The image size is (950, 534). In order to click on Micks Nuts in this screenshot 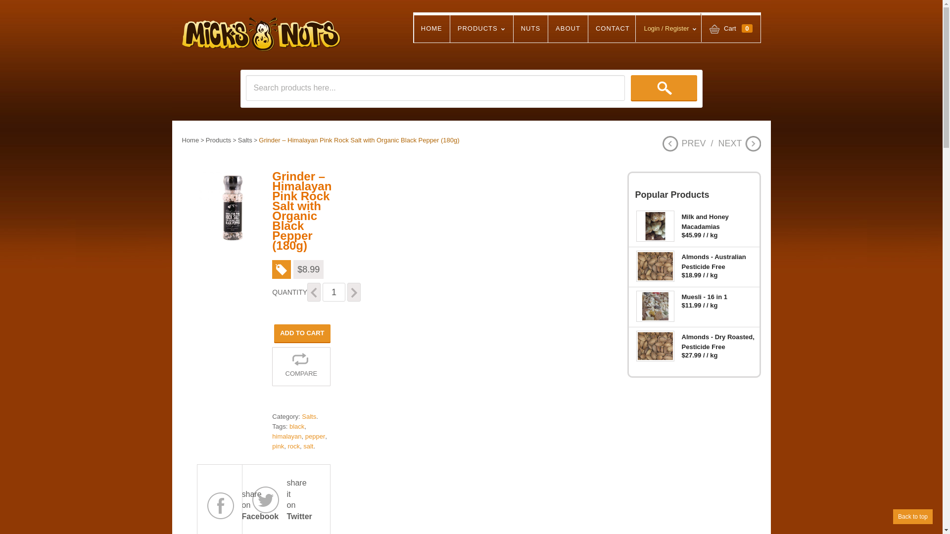, I will do `click(261, 26)`.